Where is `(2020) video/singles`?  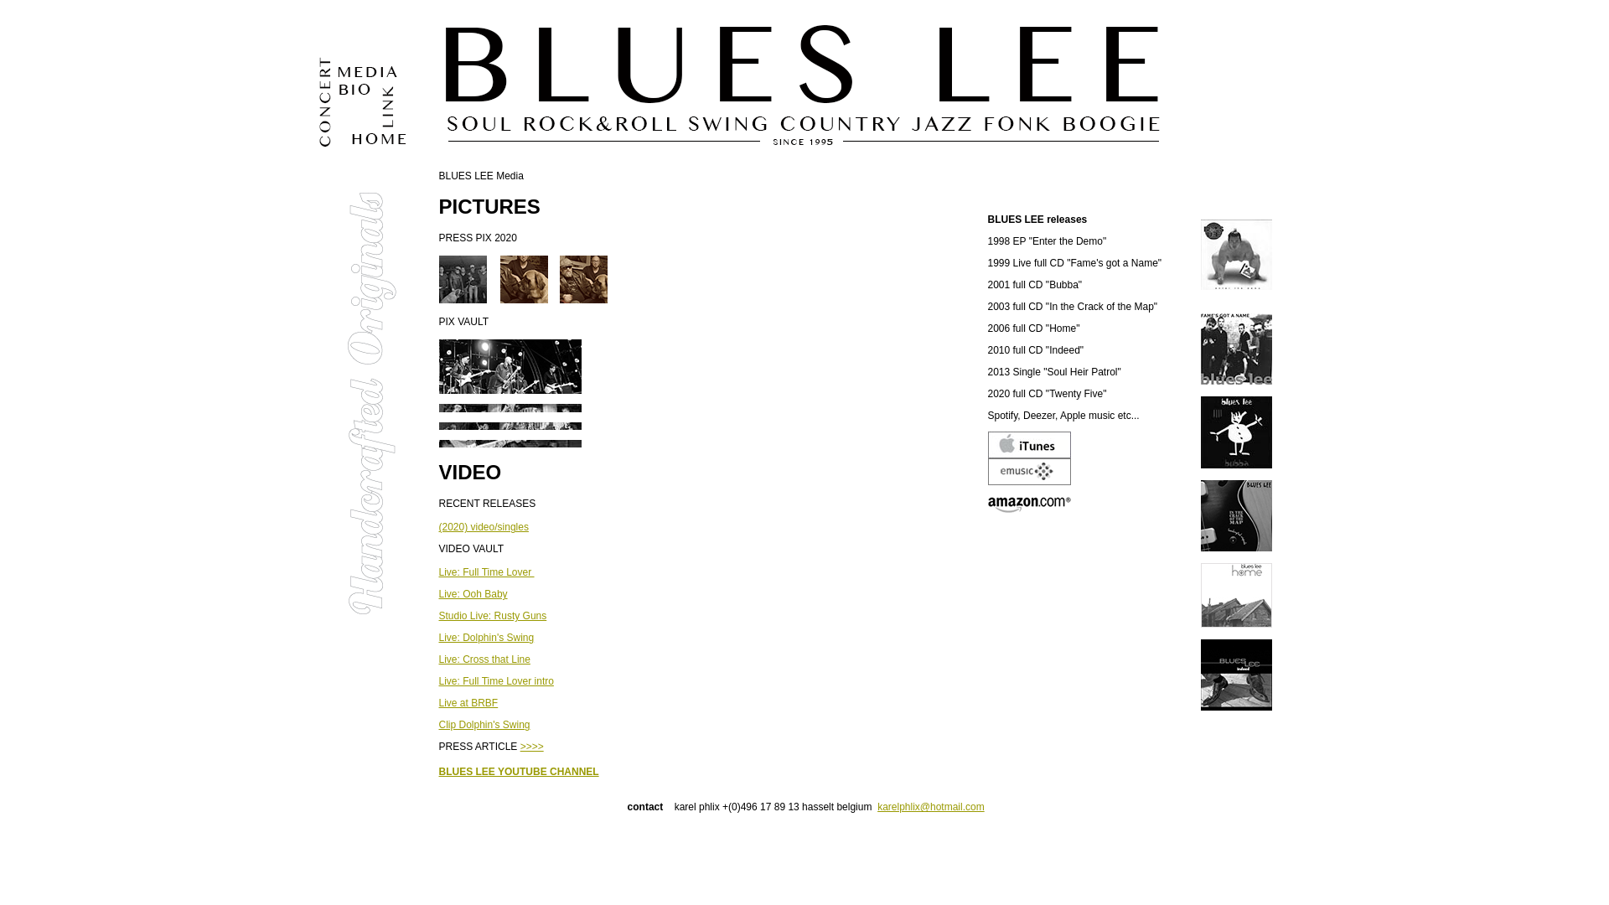 (2020) video/singles is located at coordinates (484, 527).